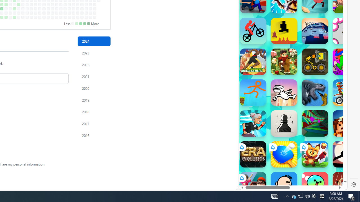 Image resolution: width=360 pixels, height=202 pixels. I want to click on No contributions on November 21st., so click(74, 8).